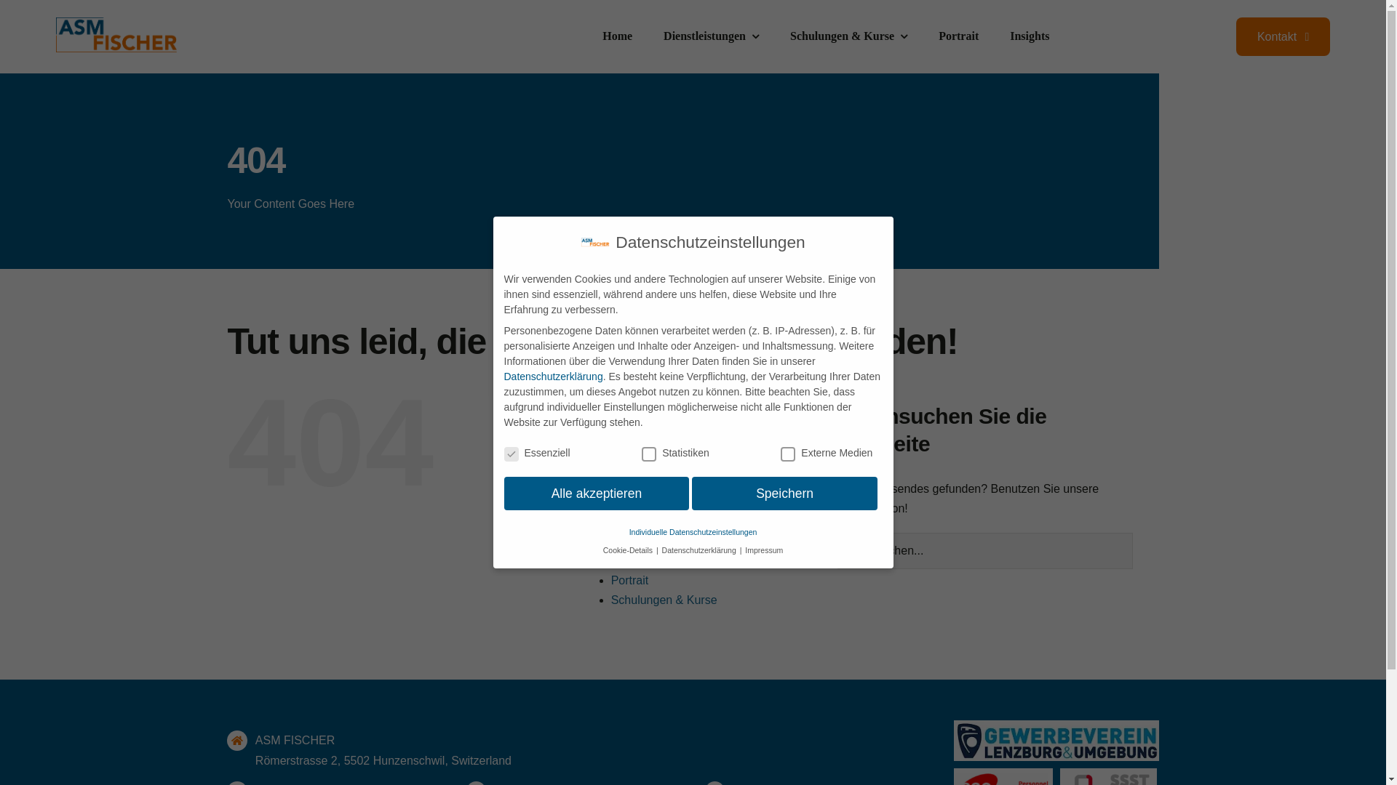 This screenshot has height=785, width=1397. I want to click on Speichern, so click(784, 494).